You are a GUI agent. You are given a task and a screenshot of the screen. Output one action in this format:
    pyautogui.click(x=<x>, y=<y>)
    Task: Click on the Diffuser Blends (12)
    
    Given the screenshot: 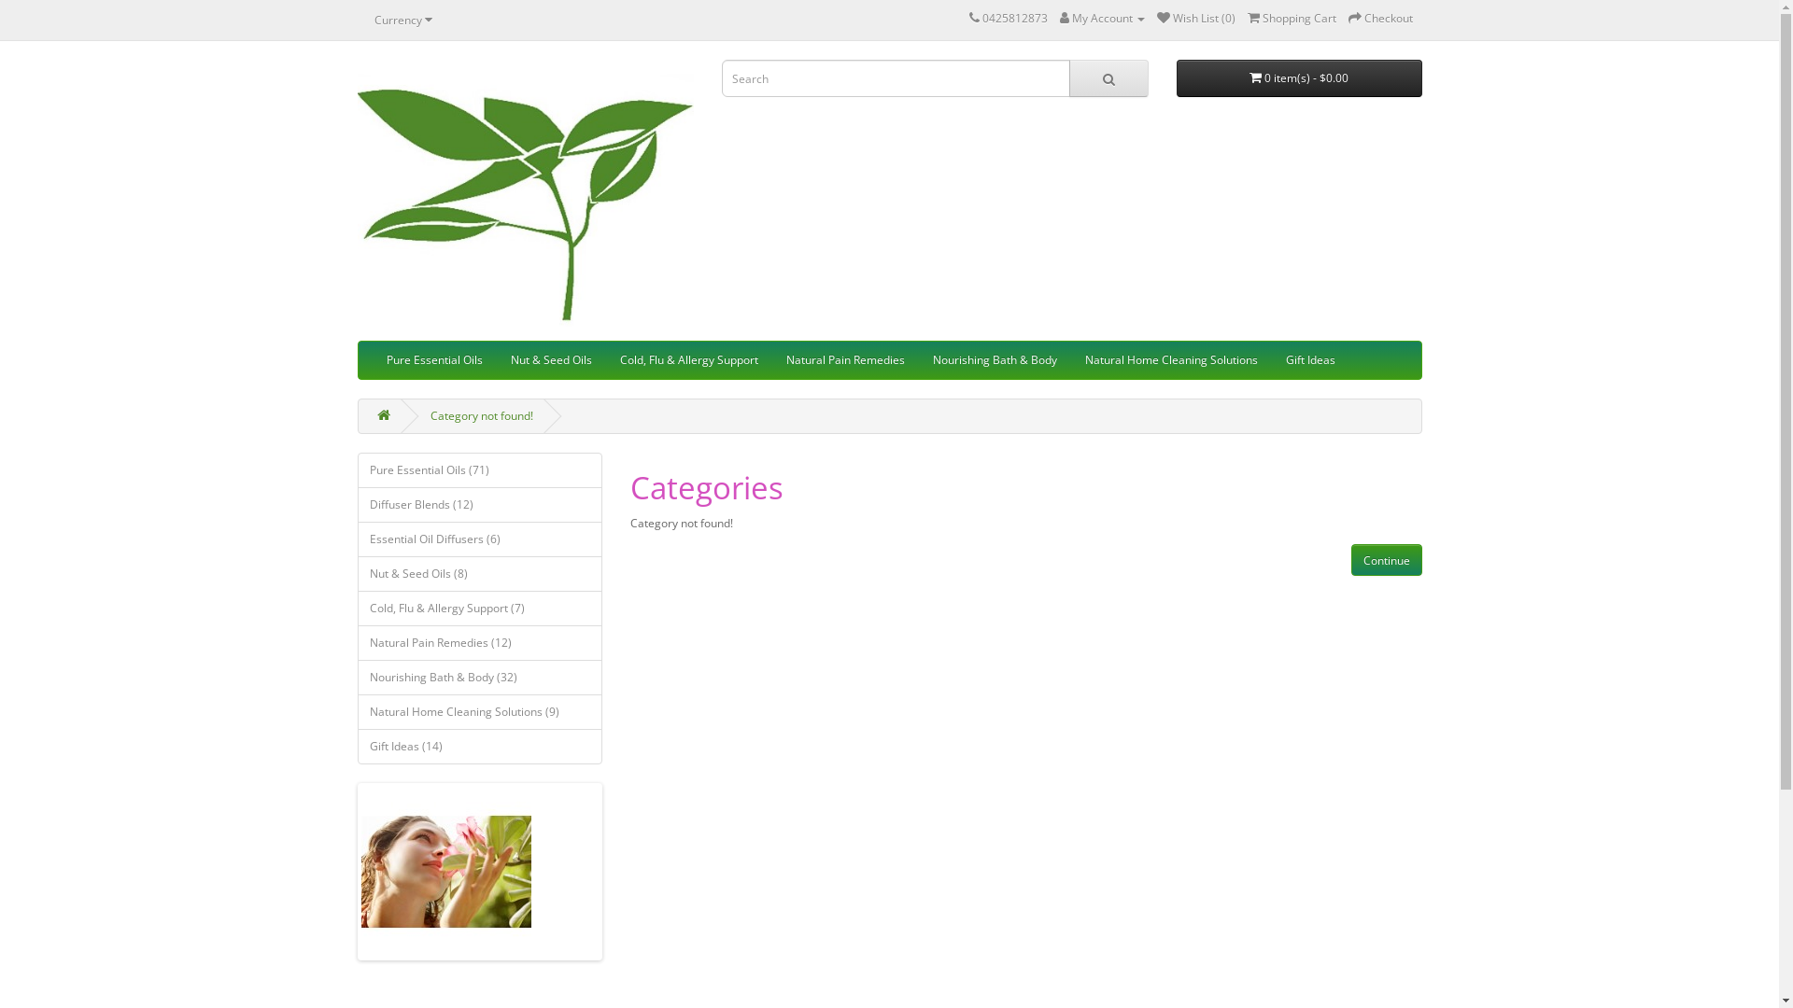 What is the action you would take?
    pyautogui.click(x=480, y=505)
    